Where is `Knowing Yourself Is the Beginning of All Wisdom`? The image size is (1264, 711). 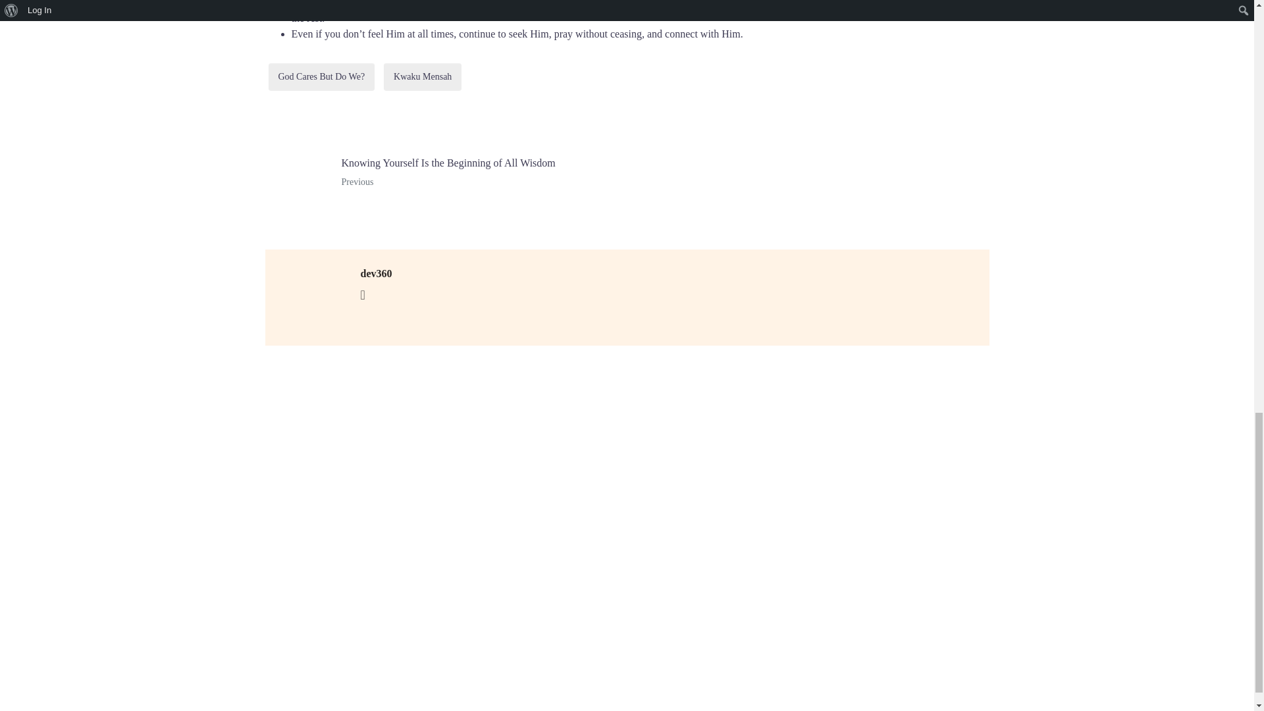
Knowing Yourself Is the Beginning of All Wisdom is located at coordinates (441, 172).